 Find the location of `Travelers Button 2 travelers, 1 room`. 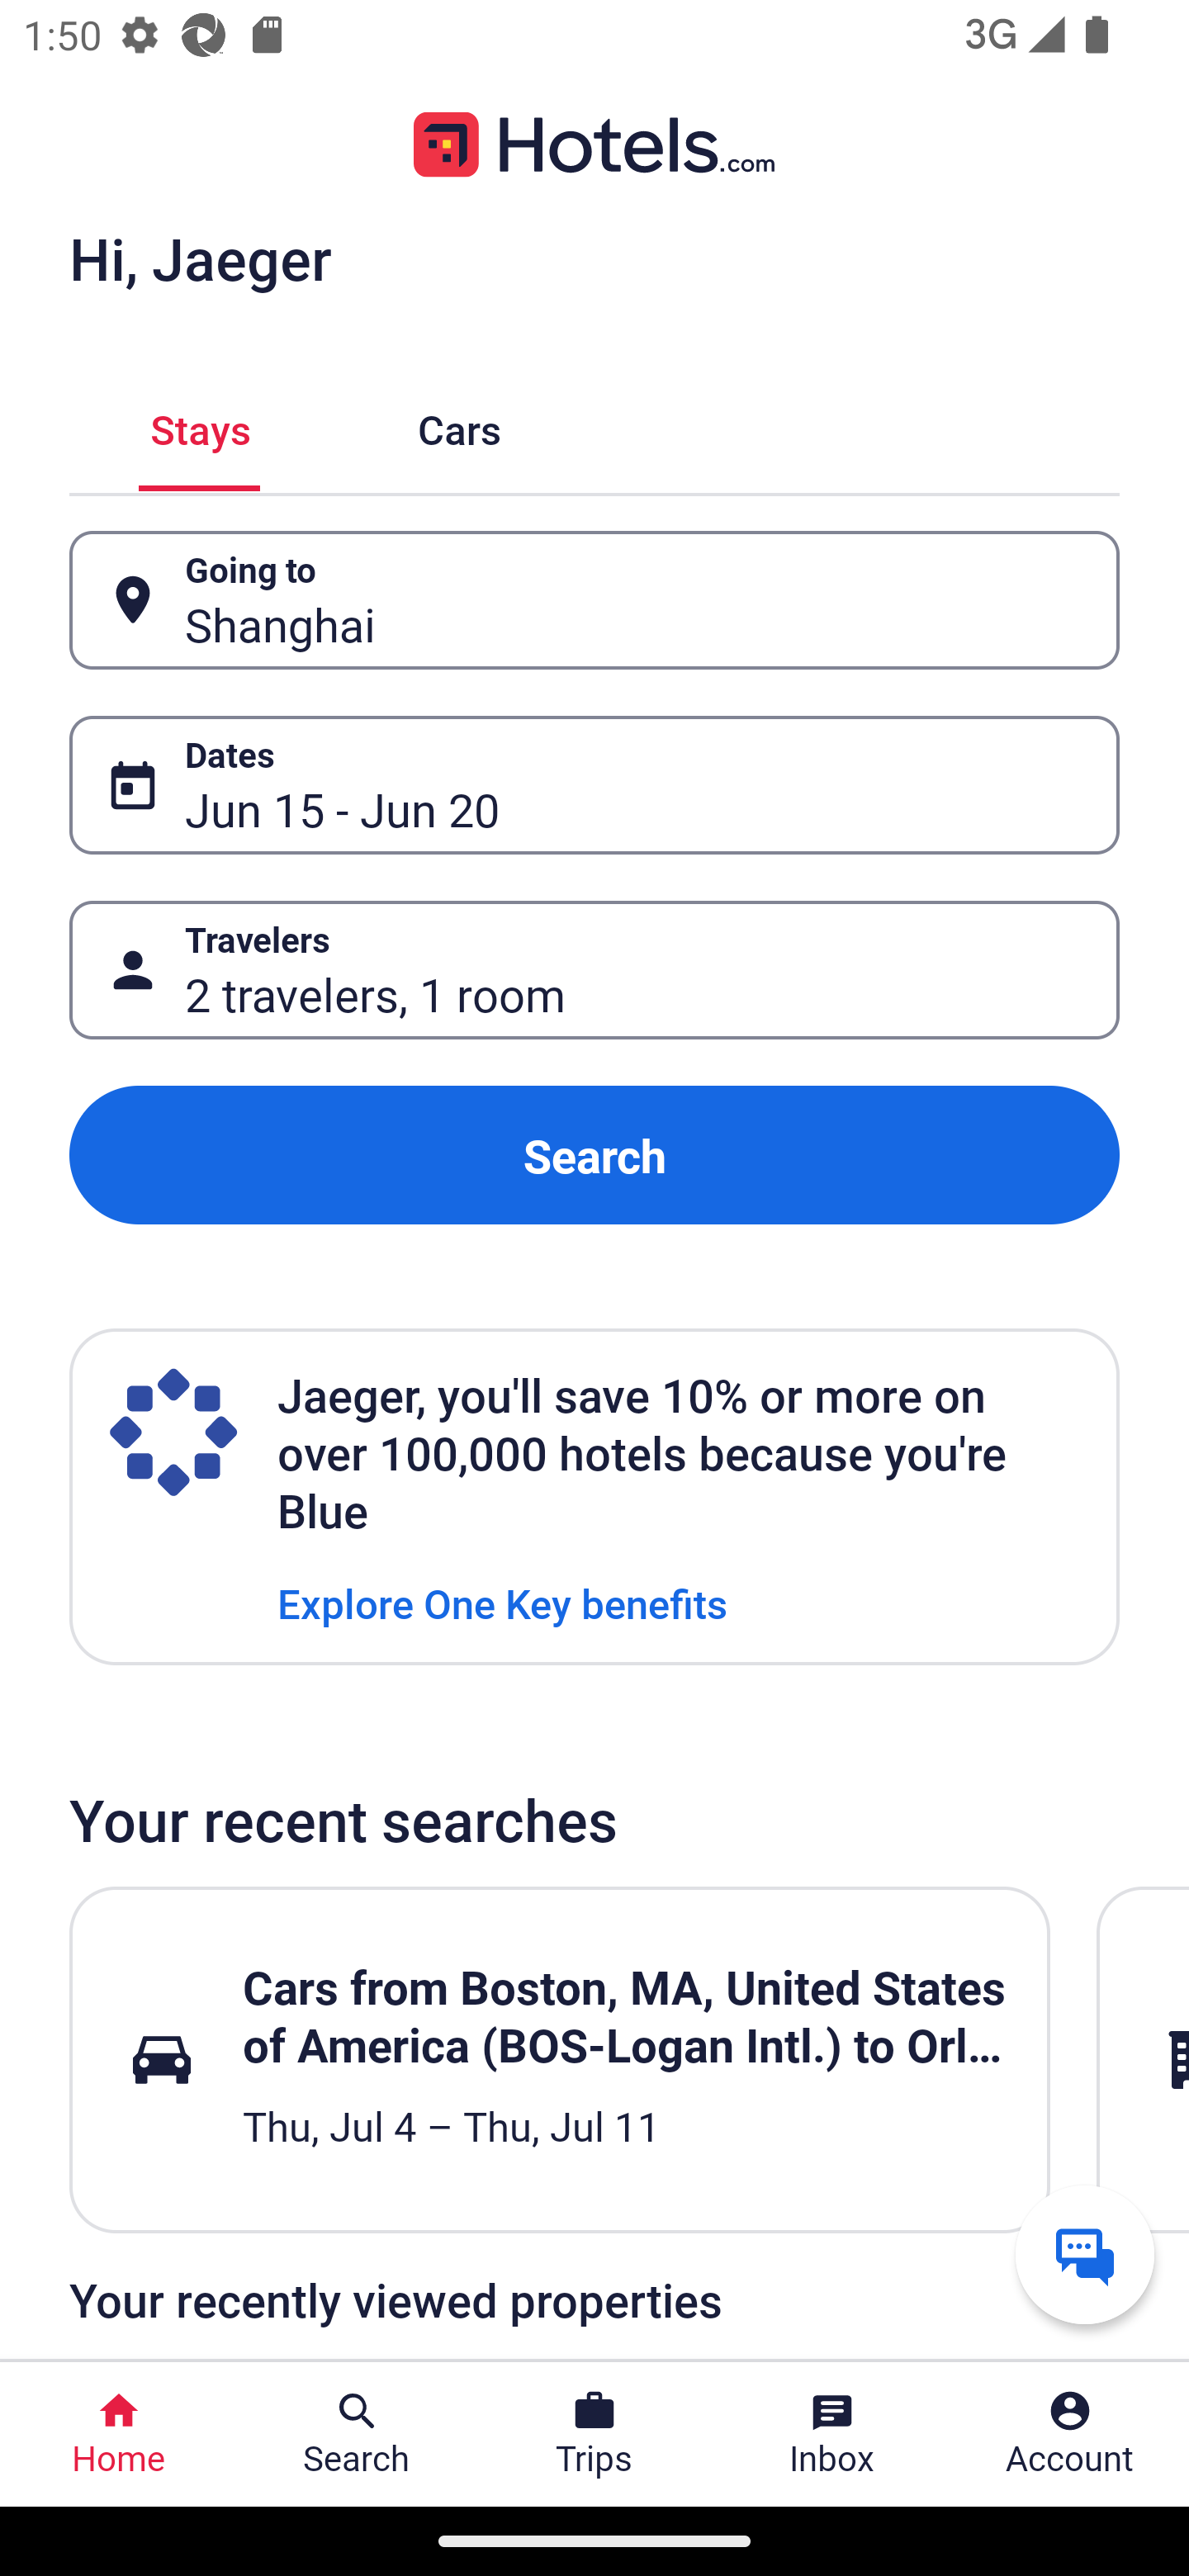

Travelers Button 2 travelers, 1 room is located at coordinates (594, 971).